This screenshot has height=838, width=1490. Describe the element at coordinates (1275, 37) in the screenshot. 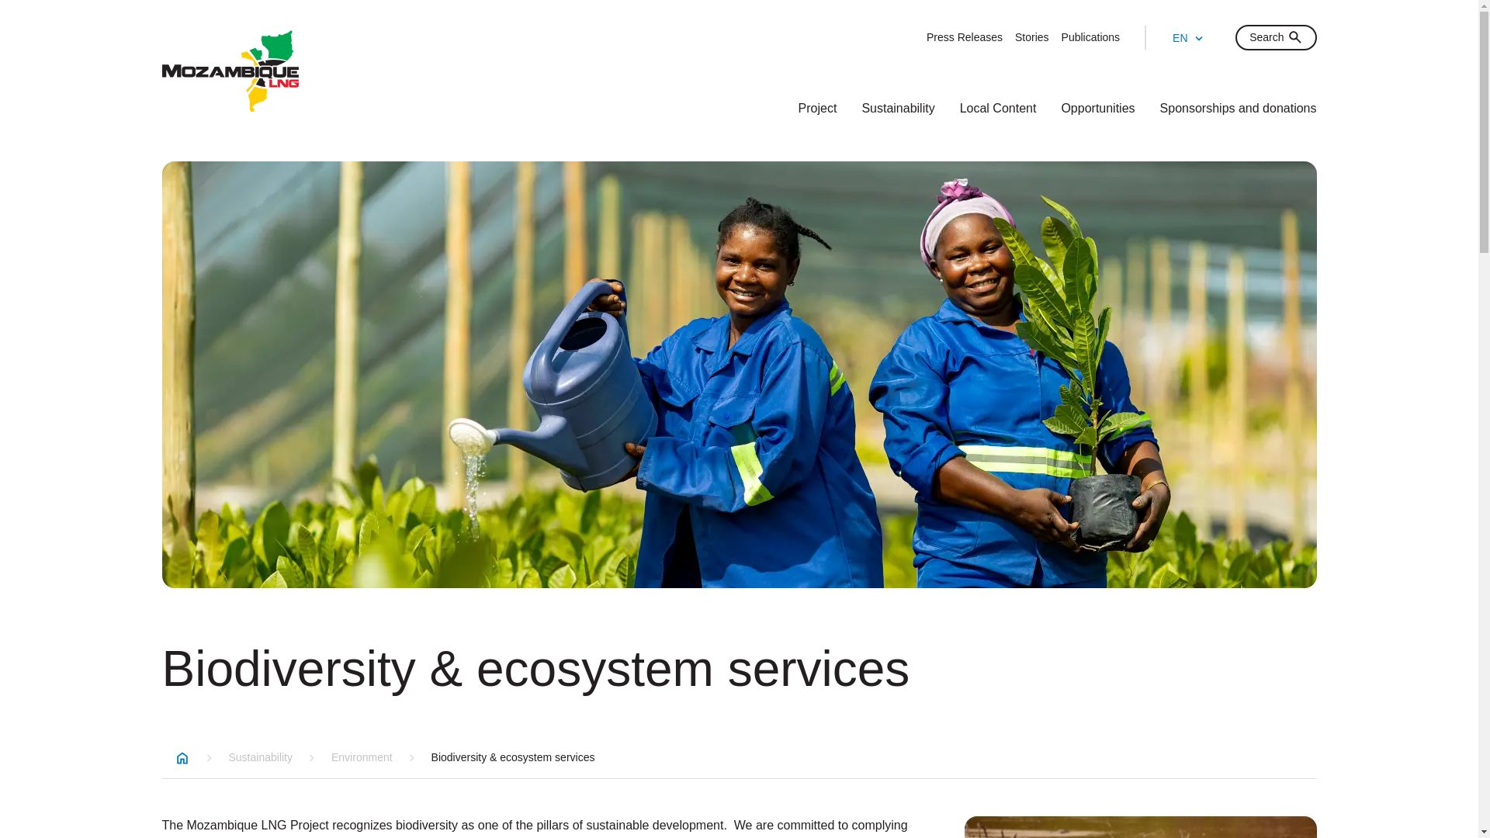

I see `Search` at that location.